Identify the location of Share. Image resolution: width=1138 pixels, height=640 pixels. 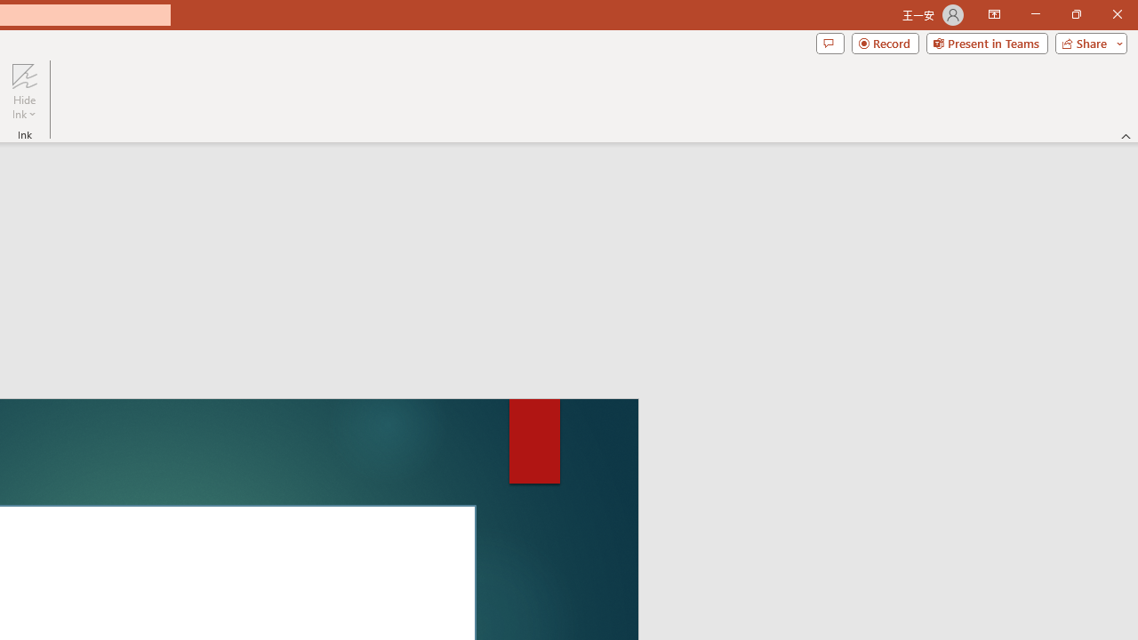
(1087, 43).